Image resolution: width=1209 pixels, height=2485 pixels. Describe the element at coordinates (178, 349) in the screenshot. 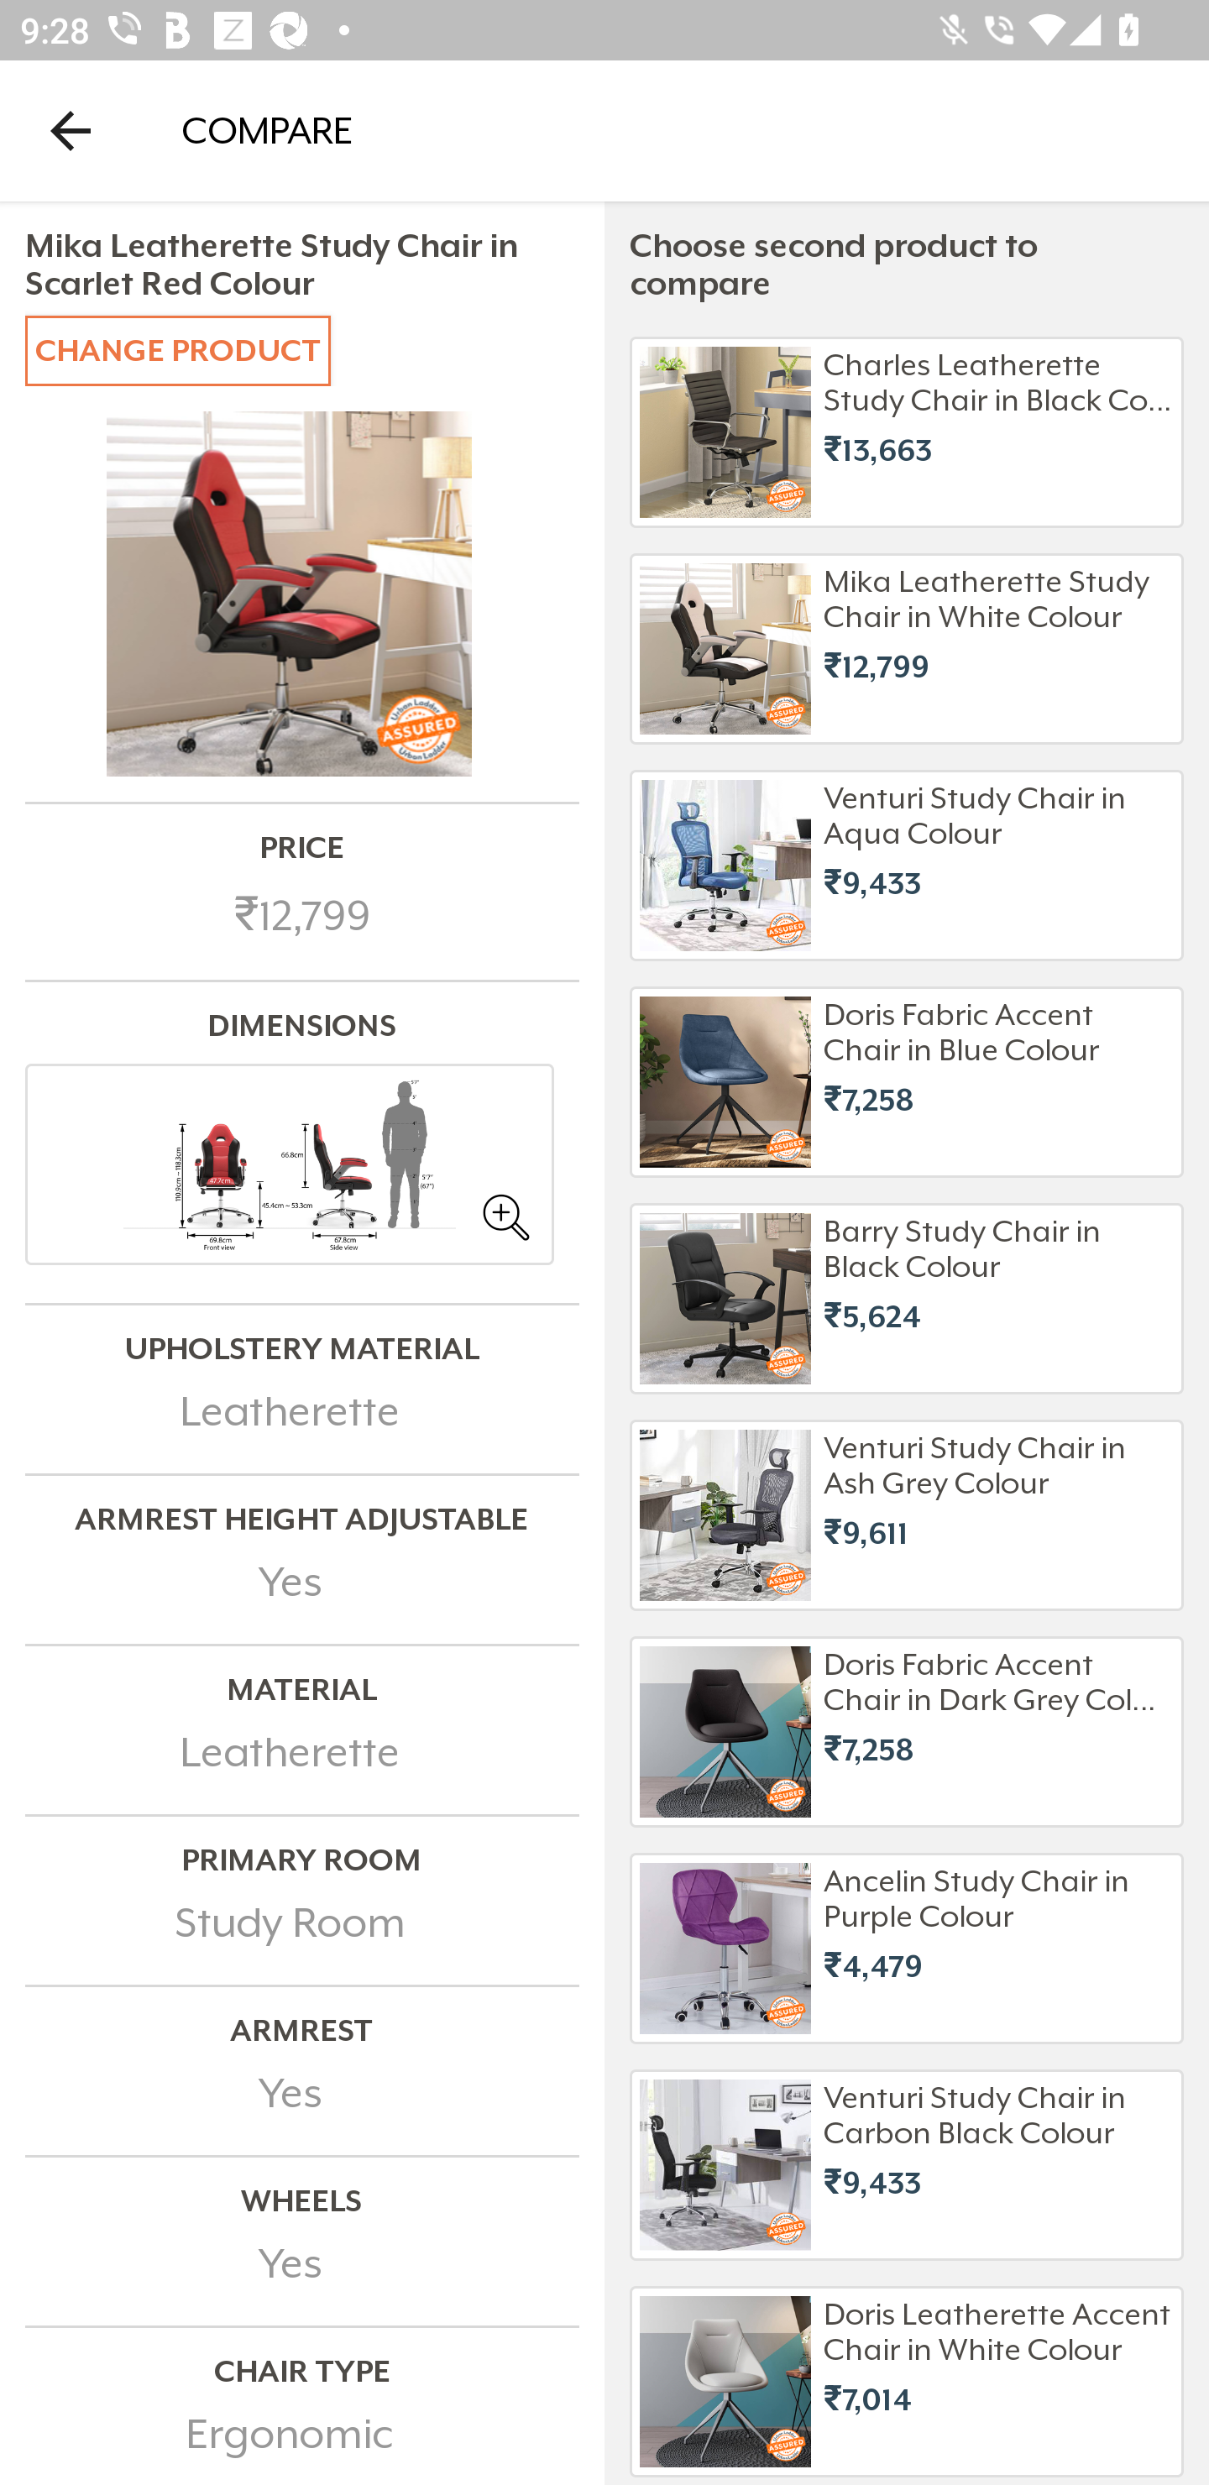

I see `CHANGE PRODUCT` at that location.